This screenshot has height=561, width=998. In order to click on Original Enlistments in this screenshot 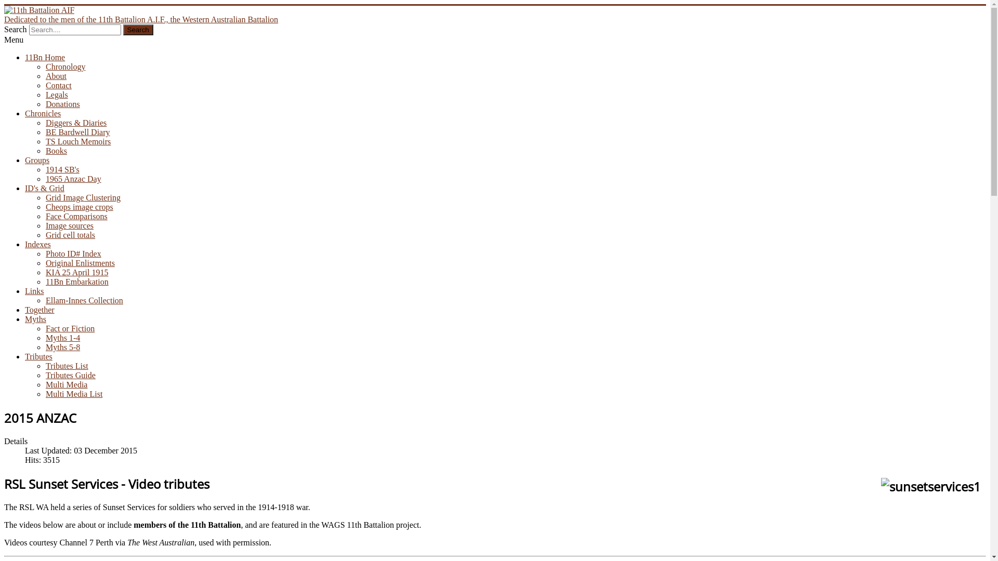, I will do `click(80, 263)`.